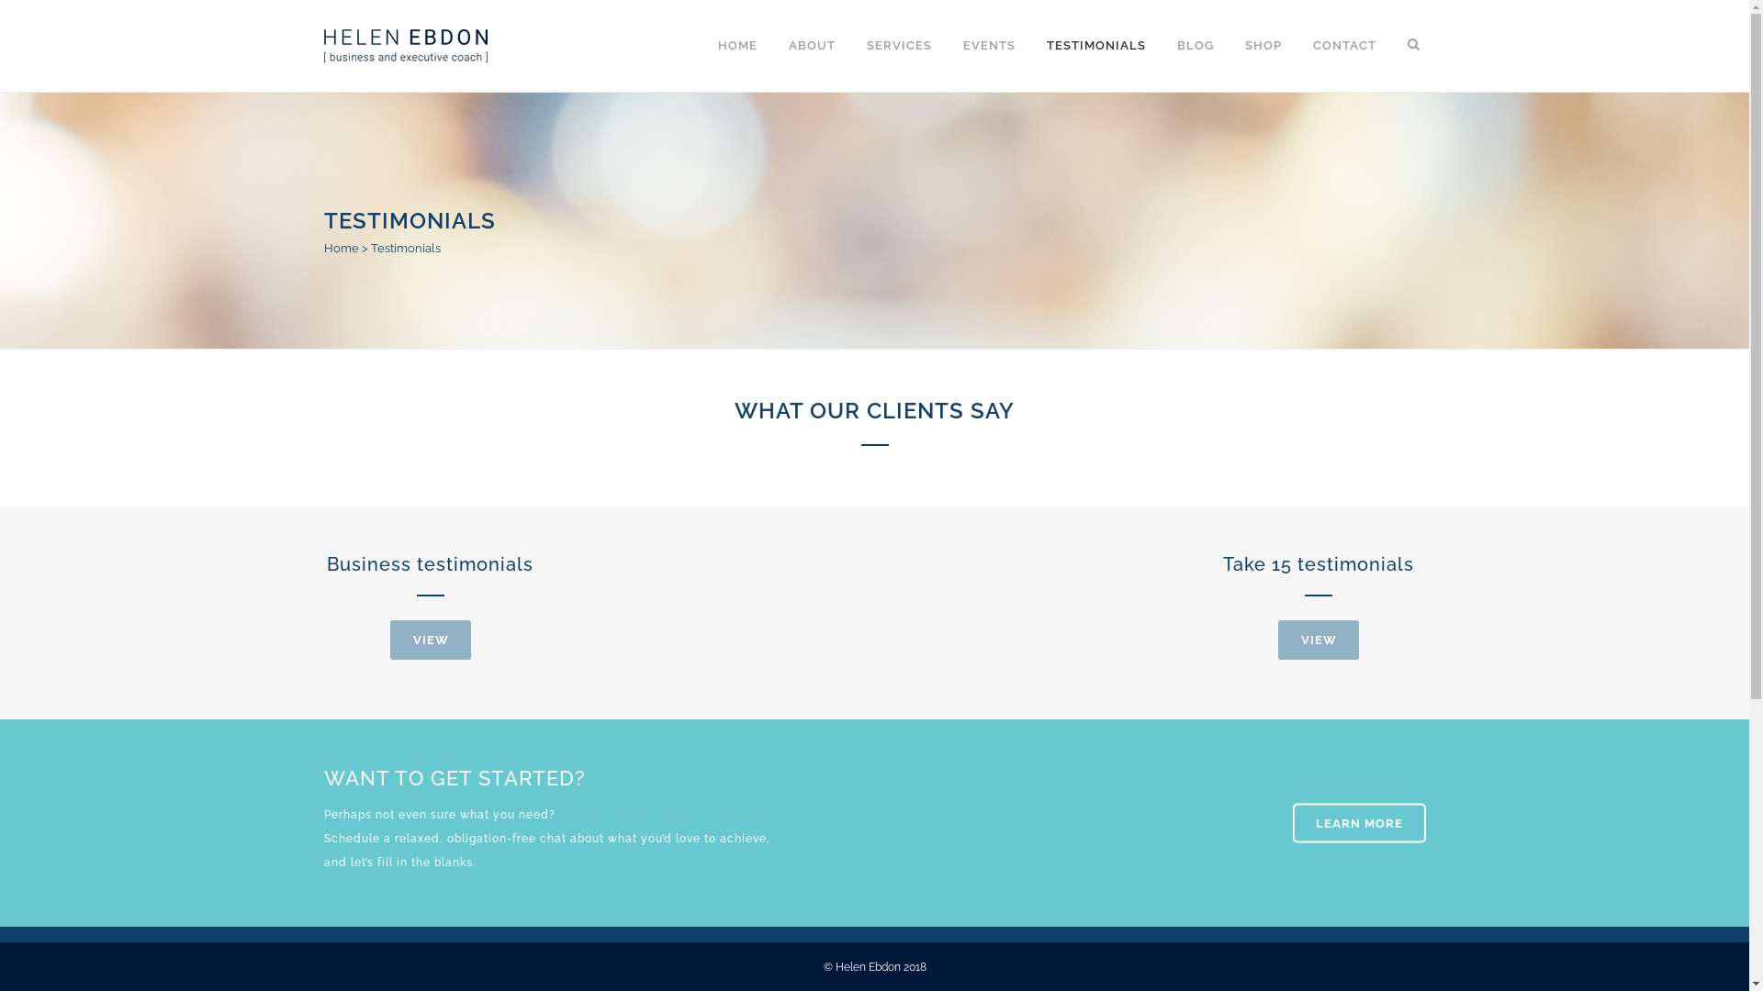  What do you see at coordinates (913, 681) in the screenshot?
I see `Events` at bounding box center [913, 681].